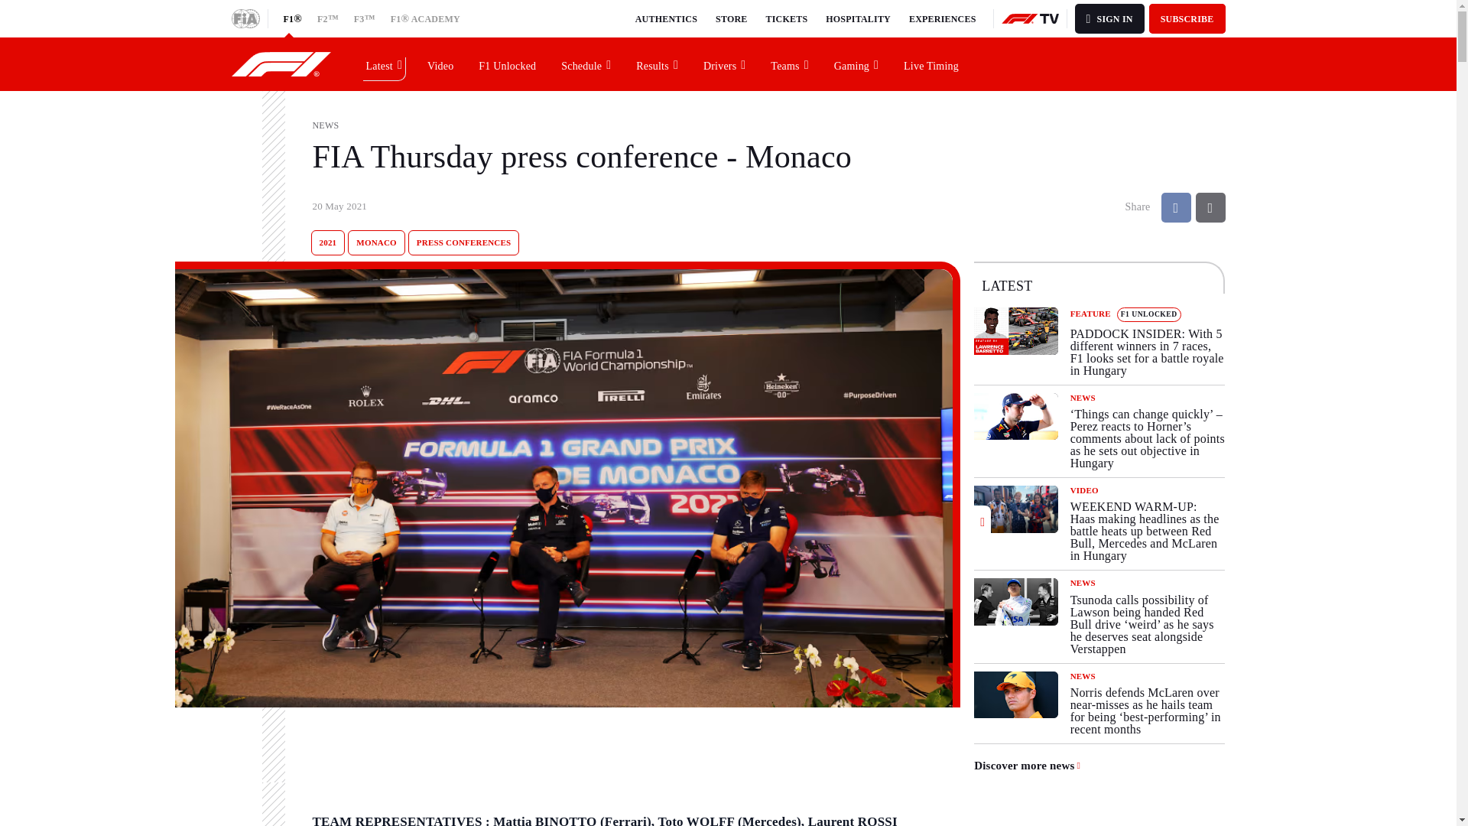 This screenshot has width=1468, height=826. What do you see at coordinates (931, 63) in the screenshot?
I see `Live Timing` at bounding box center [931, 63].